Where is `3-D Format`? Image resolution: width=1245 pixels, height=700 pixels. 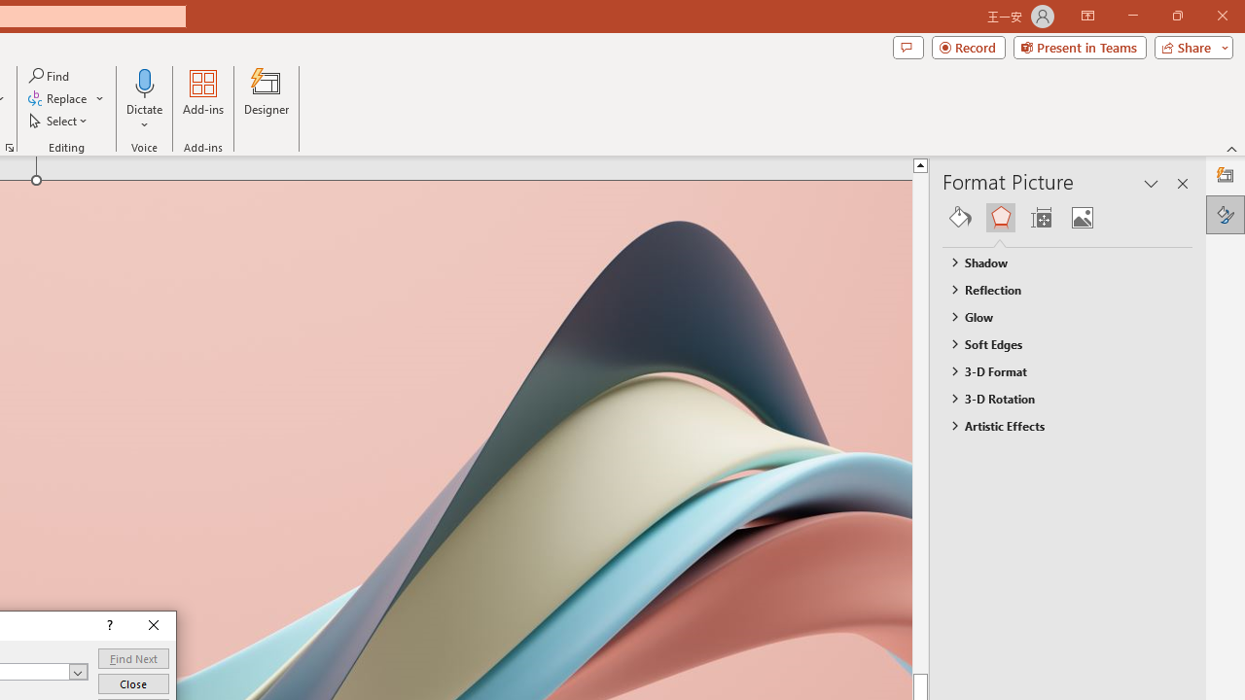 3-D Format is located at coordinates (1058, 370).